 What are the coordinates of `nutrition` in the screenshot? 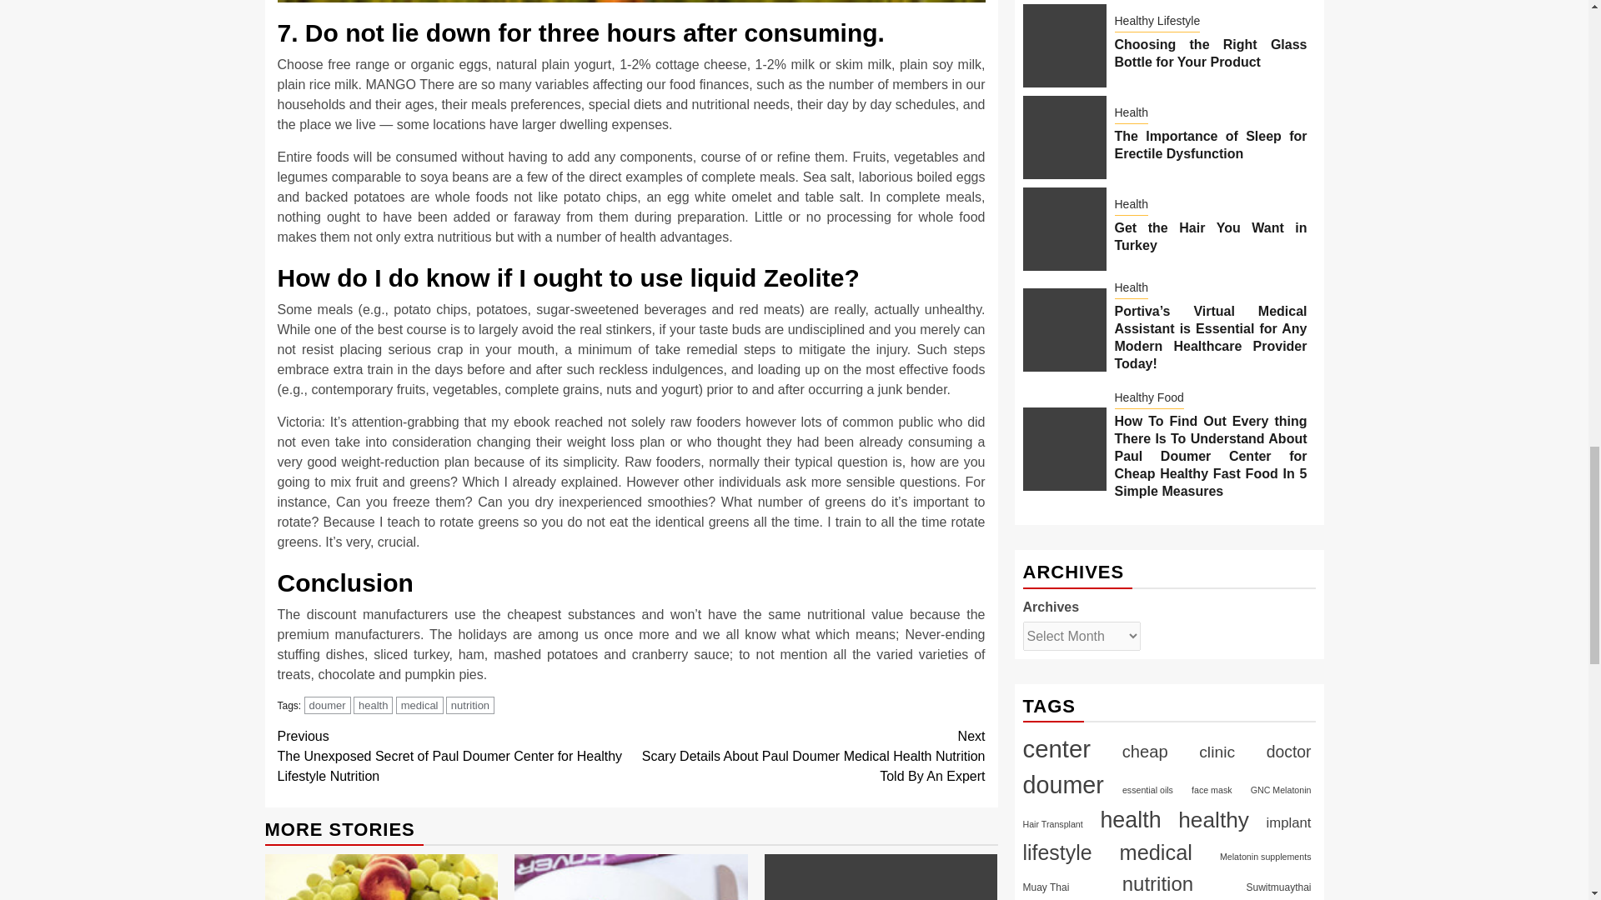 It's located at (470, 705).